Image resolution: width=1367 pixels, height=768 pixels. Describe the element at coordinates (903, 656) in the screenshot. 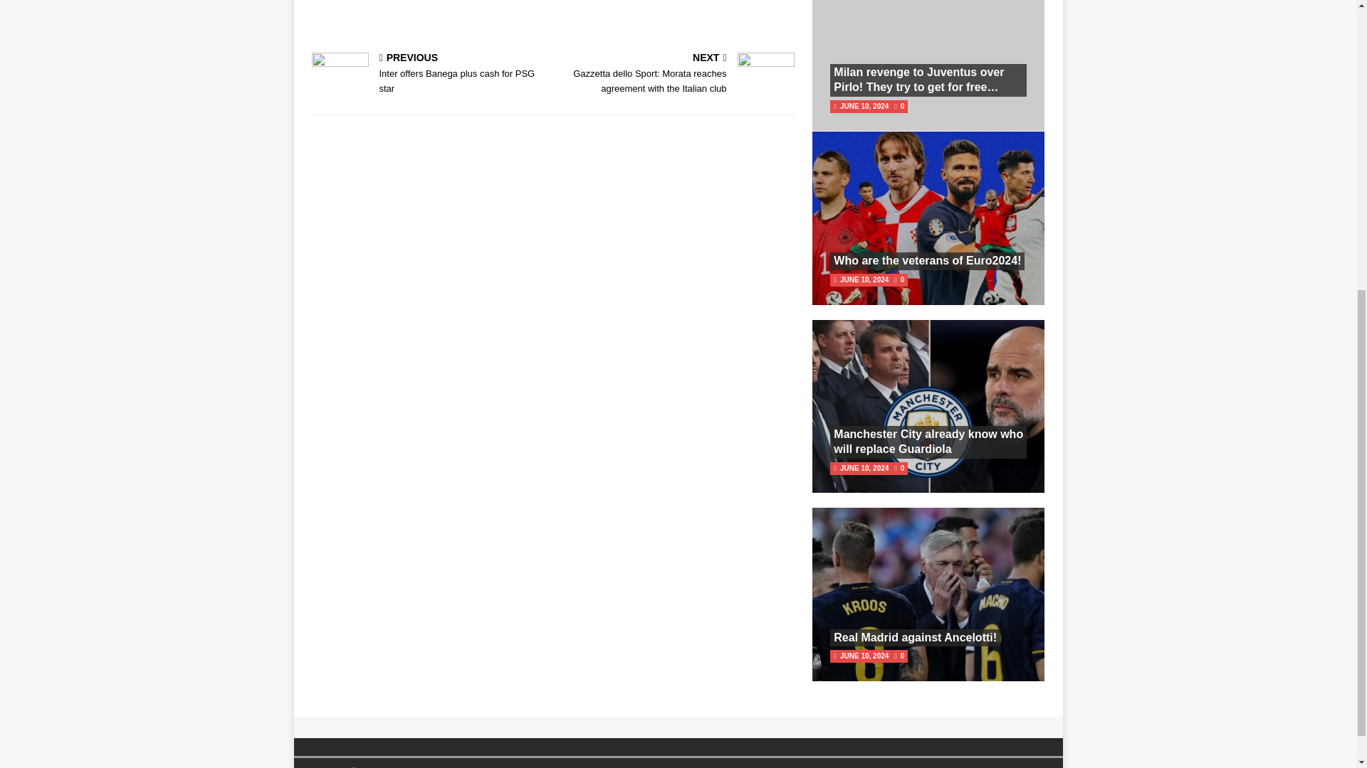

I see `0` at that location.